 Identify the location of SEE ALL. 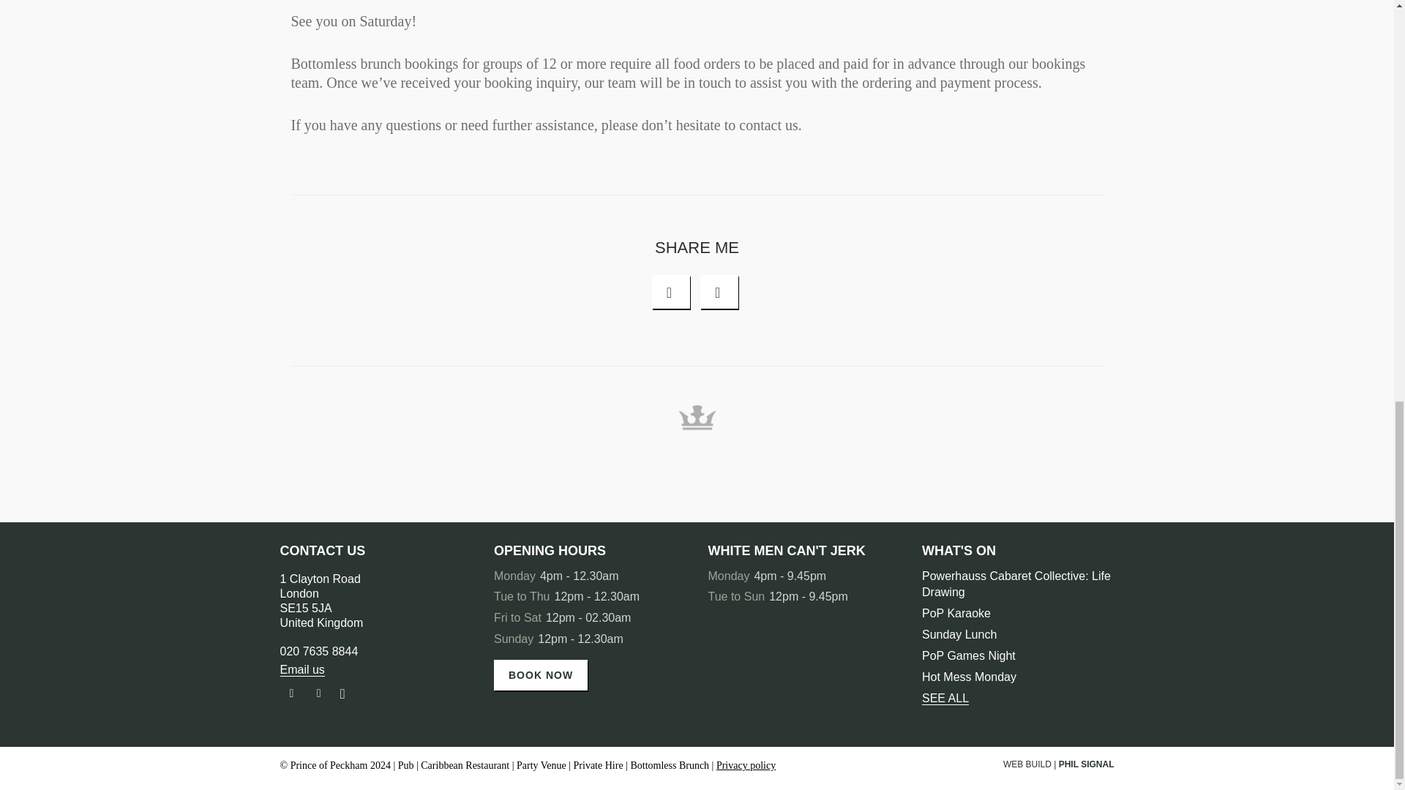
(319, 693).